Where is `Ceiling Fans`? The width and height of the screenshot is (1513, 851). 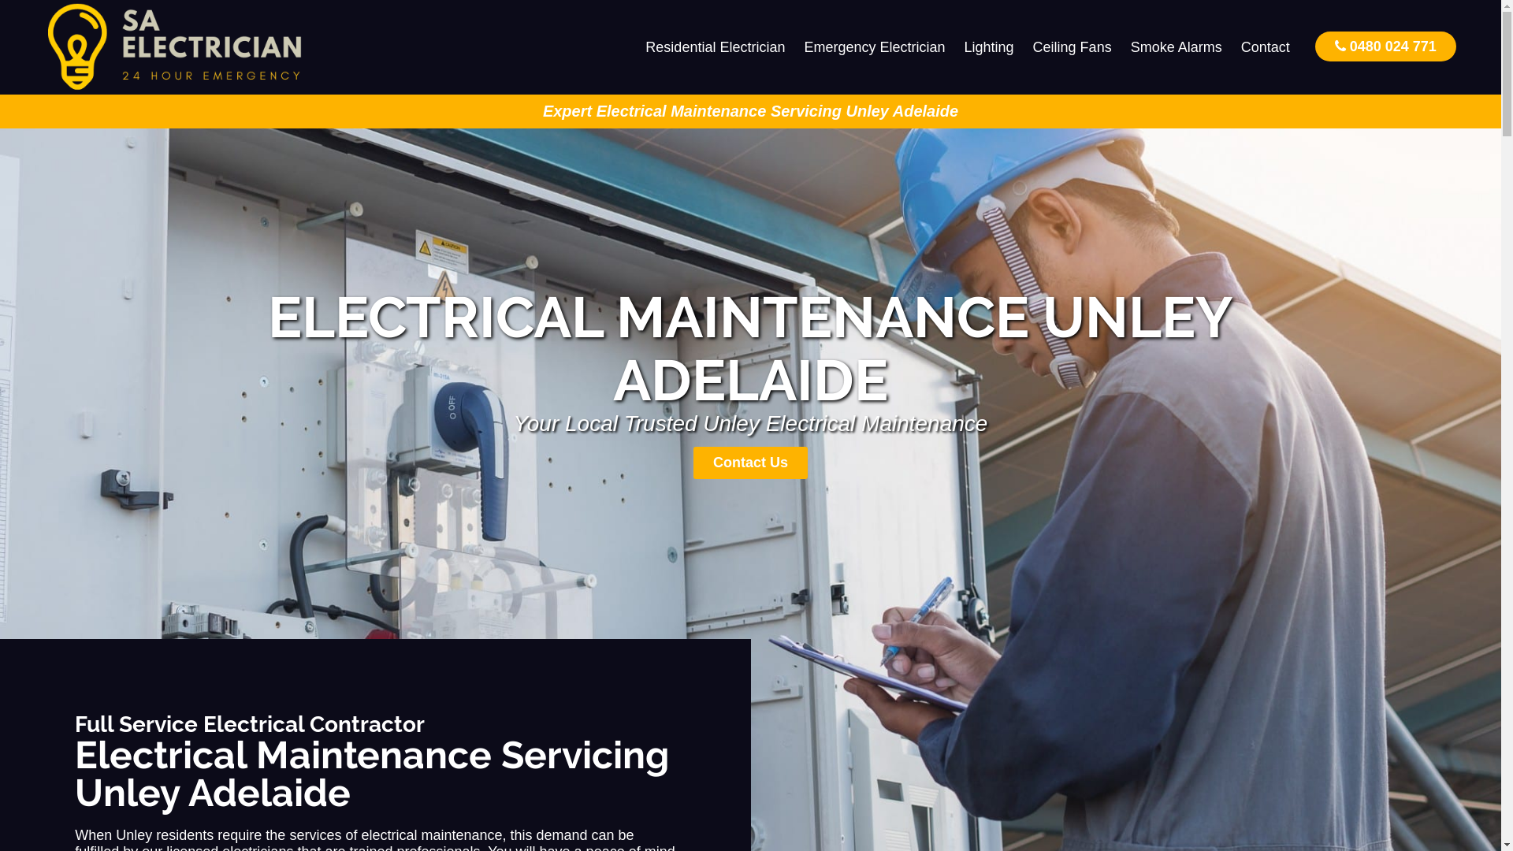 Ceiling Fans is located at coordinates (1072, 47).